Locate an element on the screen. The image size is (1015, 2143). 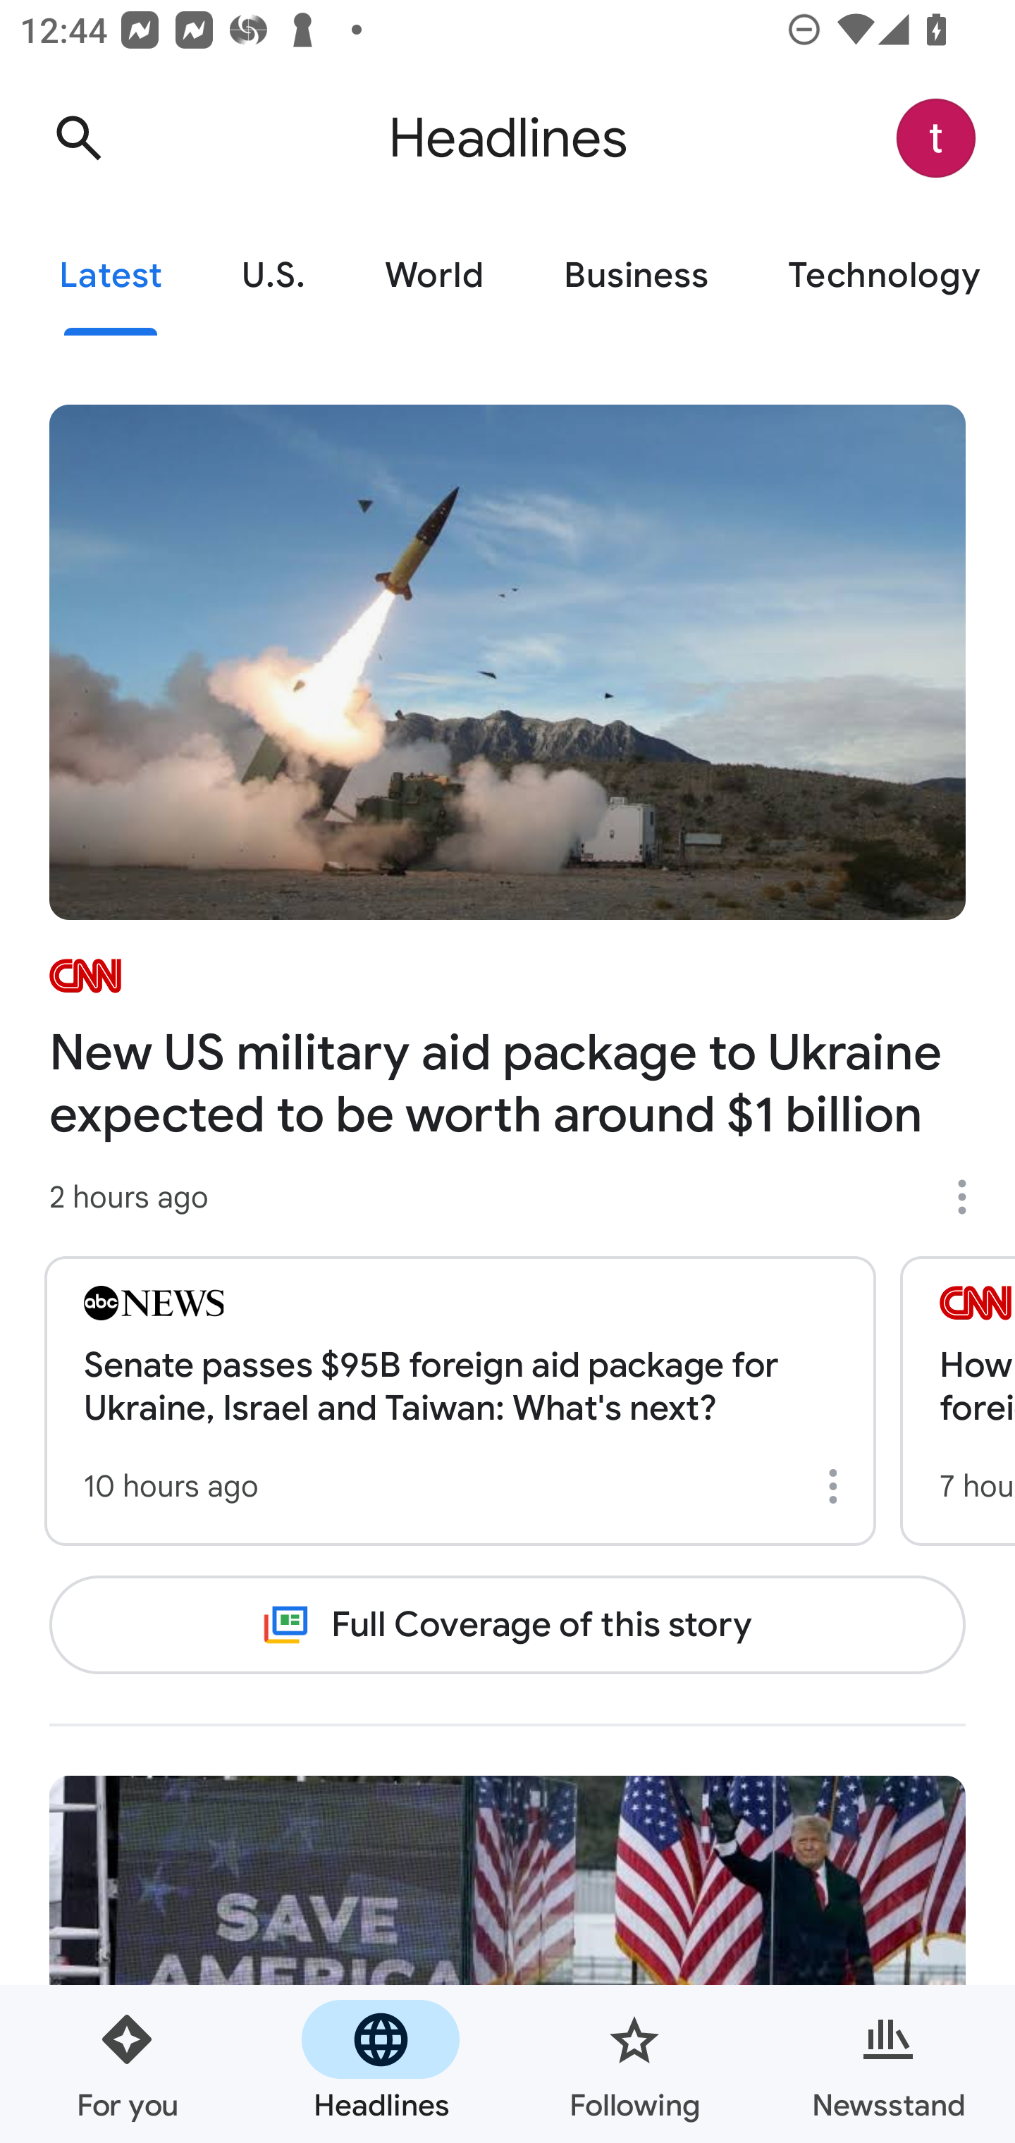
U.S. is located at coordinates (273, 276).